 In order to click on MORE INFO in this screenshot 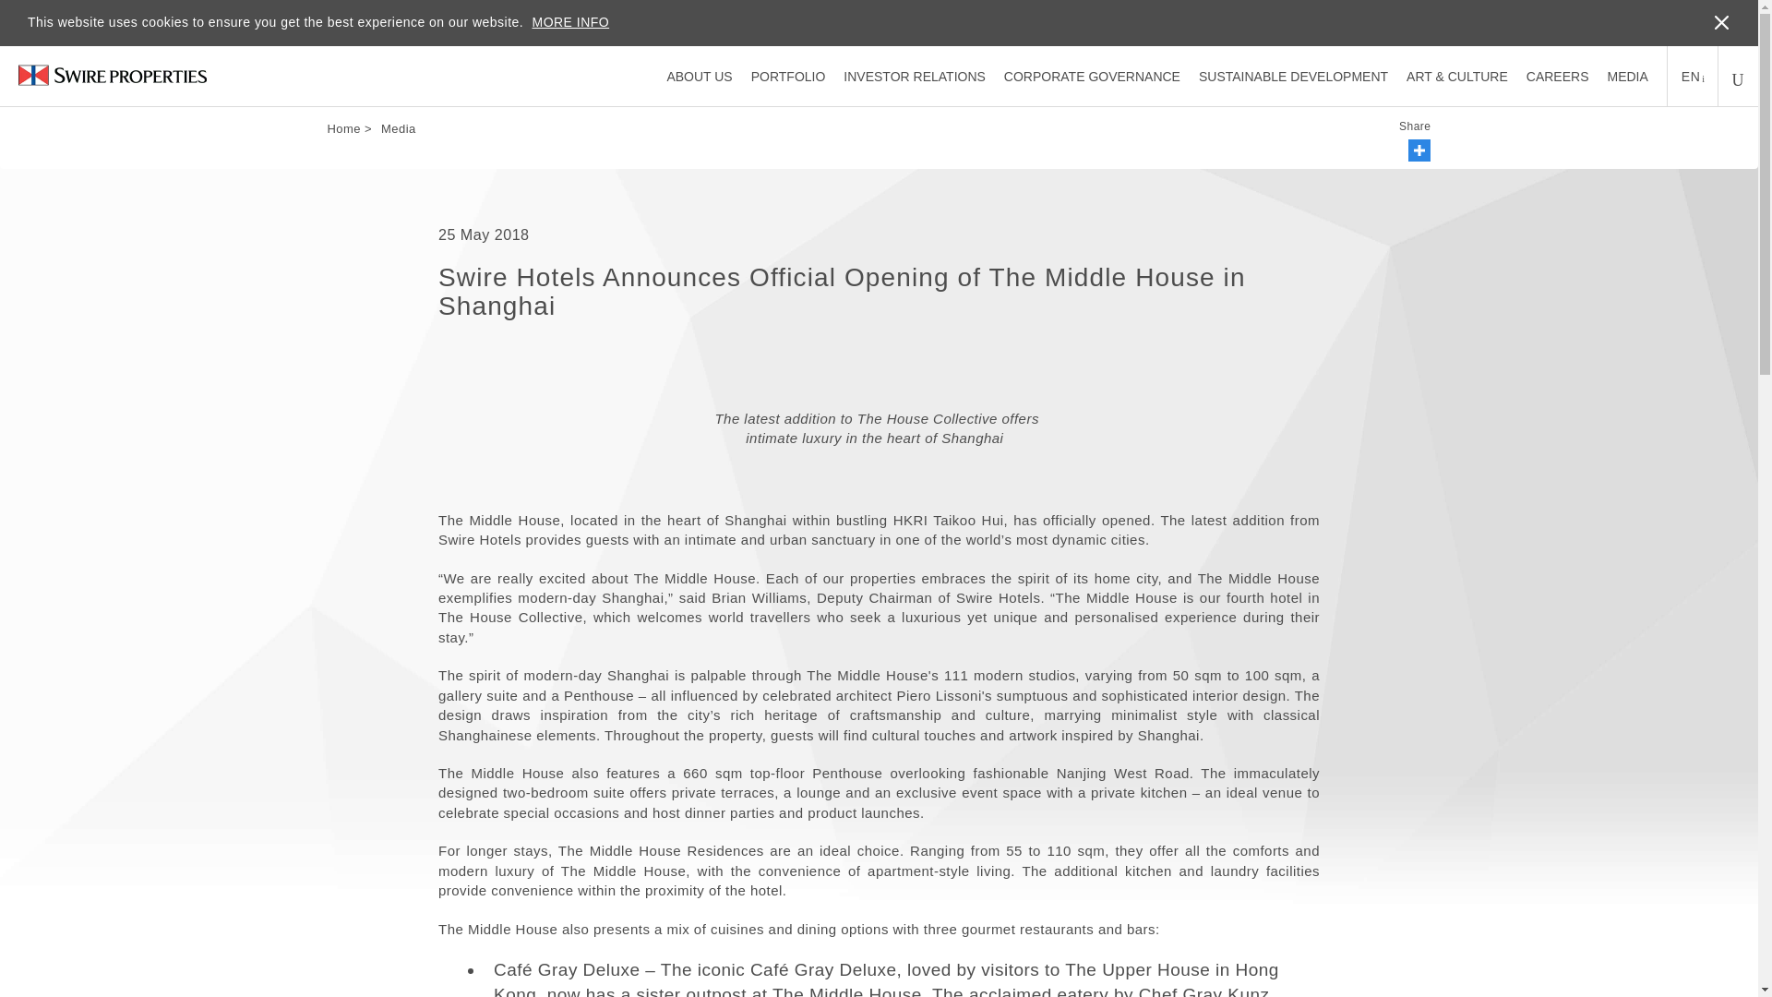, I will do `click(570, 22)`.